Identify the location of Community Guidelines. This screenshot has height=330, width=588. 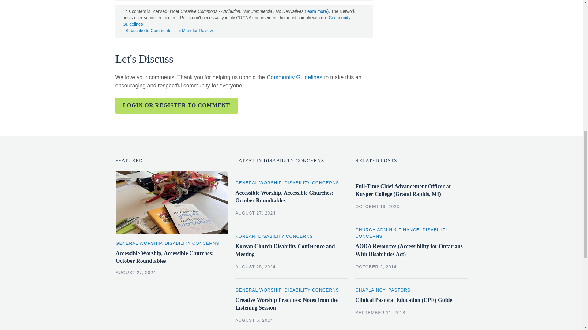
(294, 77).